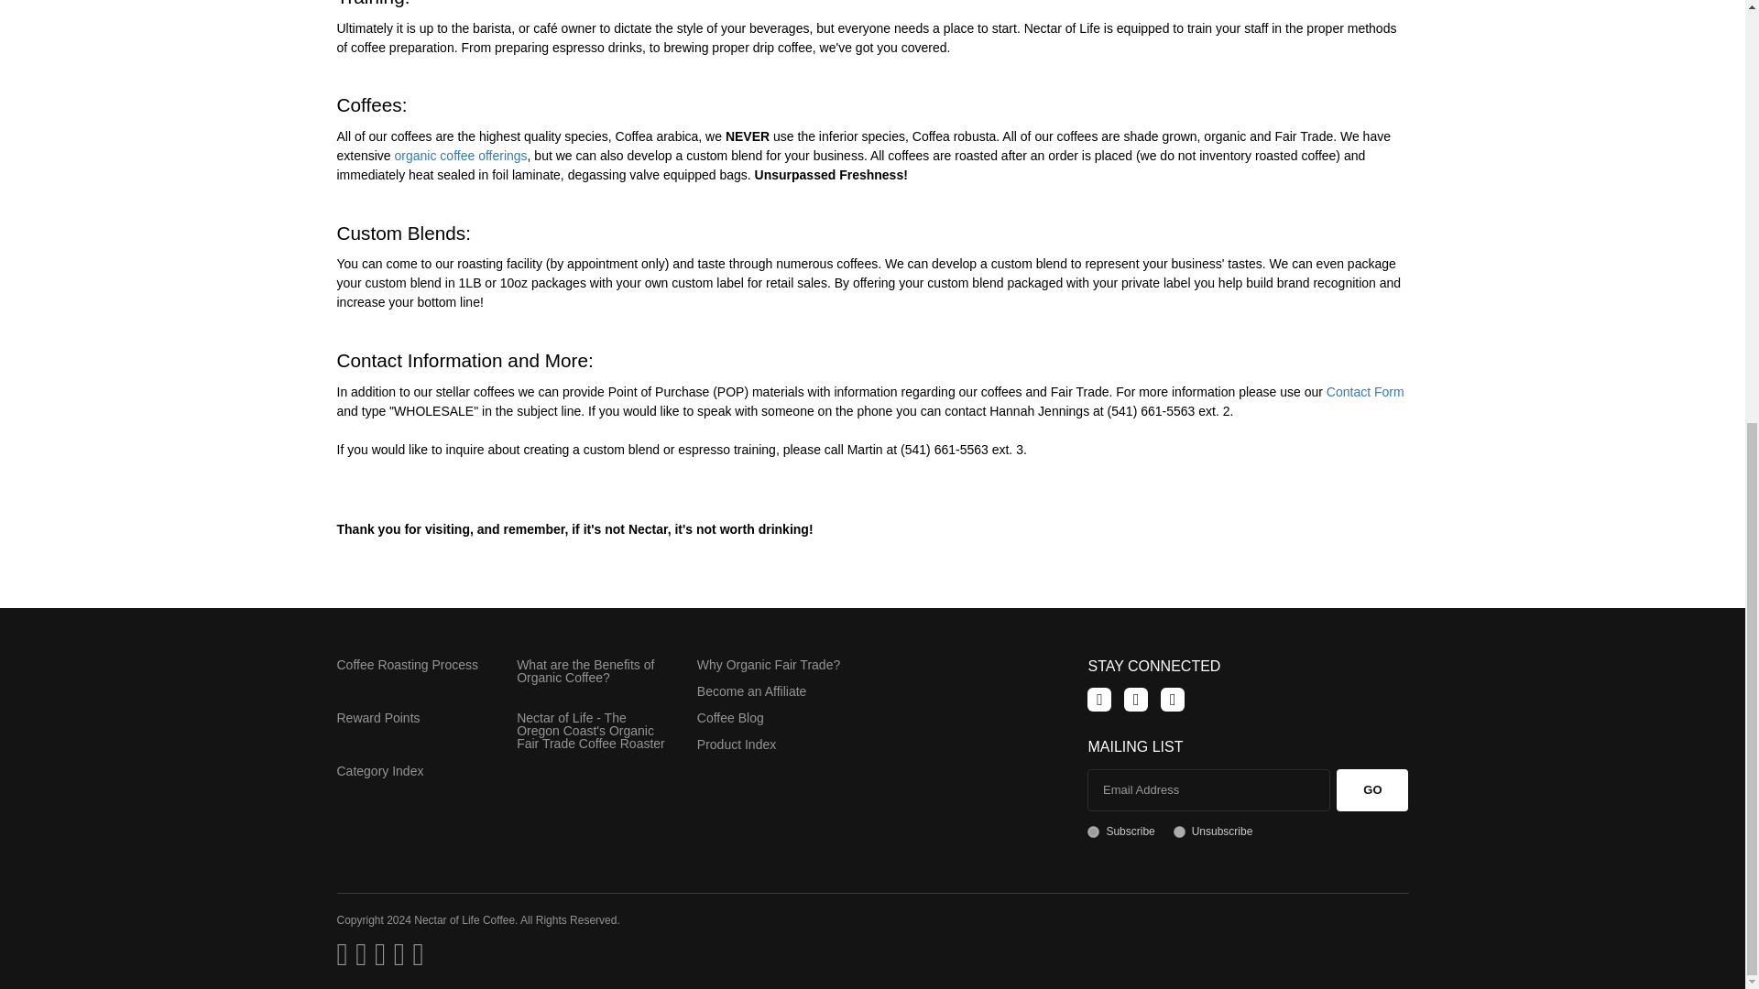  What do you see at coordinates (1099, 699) in the screenshot?
I see `Like Us on Facebook` at bounding box center [1099, 699].